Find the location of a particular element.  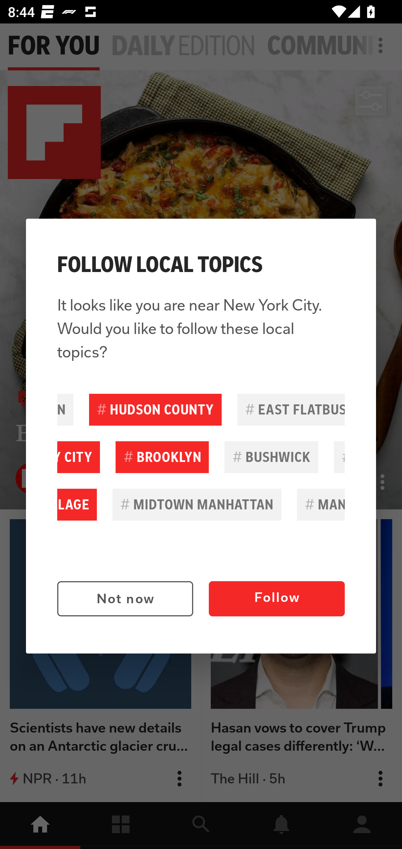

# BROOKLYN is located at coordinates (162, 457).